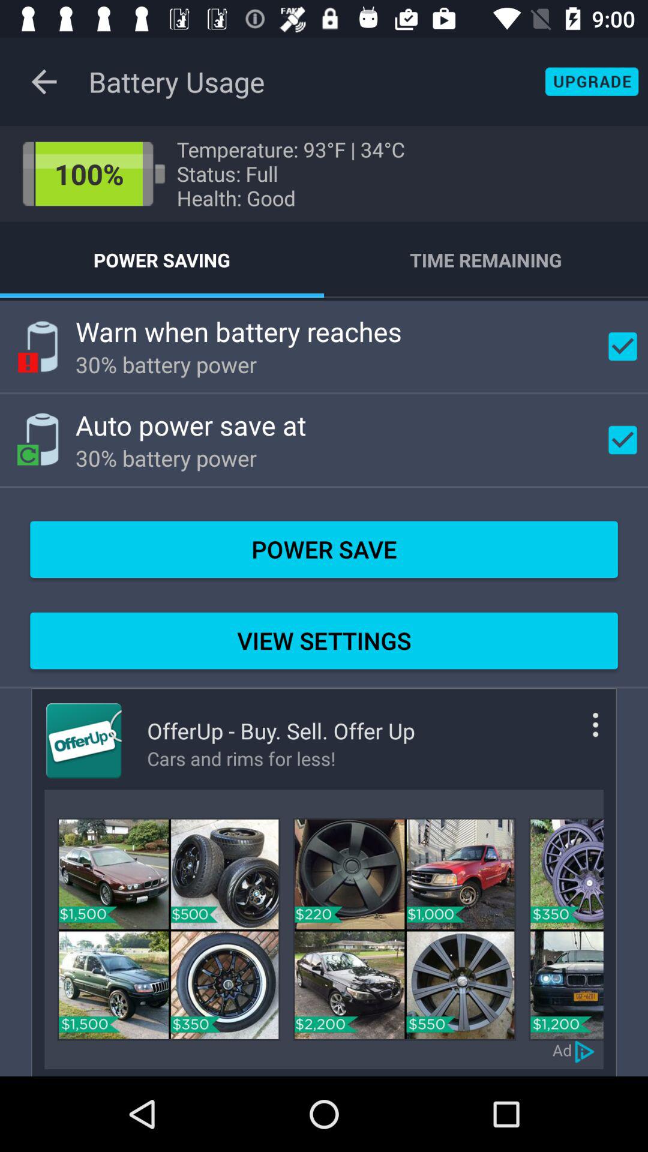 The image size is (648, 1152). What do you see at coordinates (486, 259) in the screenshot?
I see `turn off time remaining icon` at bounding box center [486, 259].